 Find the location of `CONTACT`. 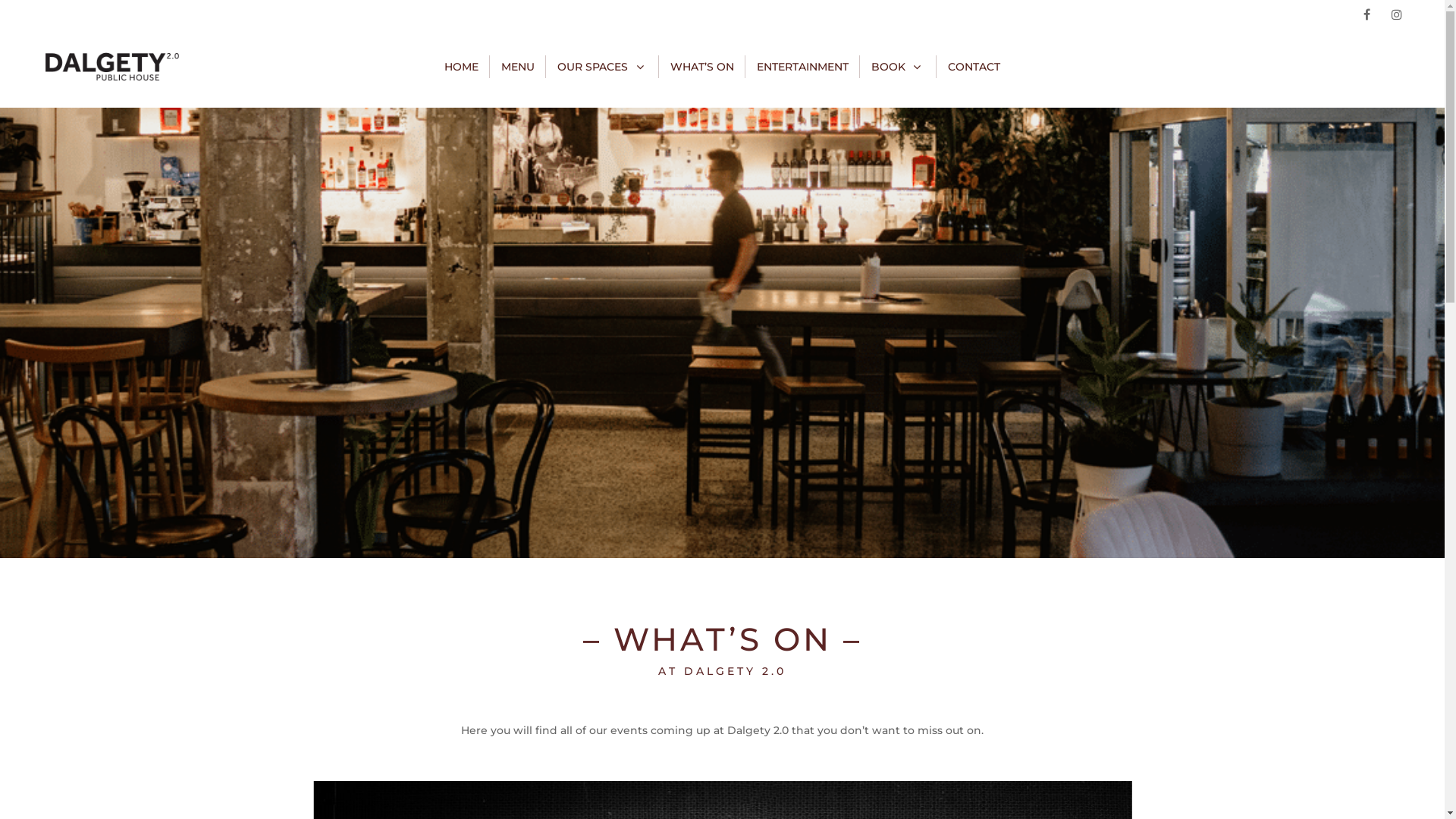

CONTACT is located at coordinates (974, 67).